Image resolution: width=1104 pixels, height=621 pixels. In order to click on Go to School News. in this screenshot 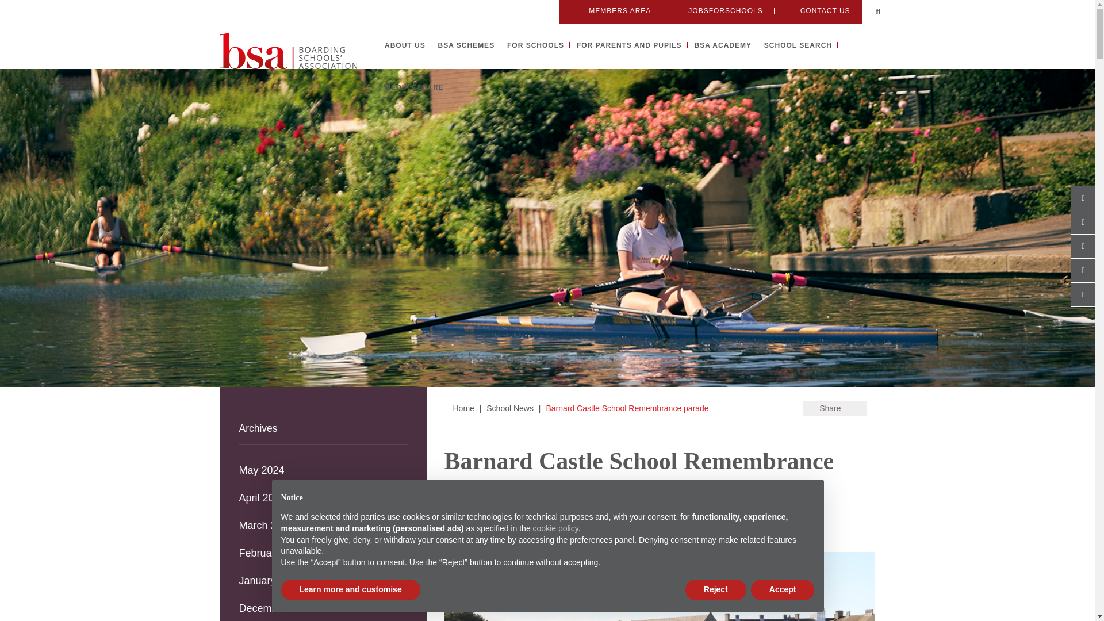, I will do `click(509, 408)`.